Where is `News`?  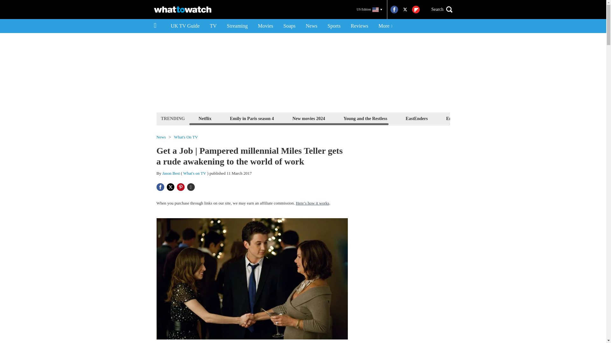 News is located at coordinates (311, 26).